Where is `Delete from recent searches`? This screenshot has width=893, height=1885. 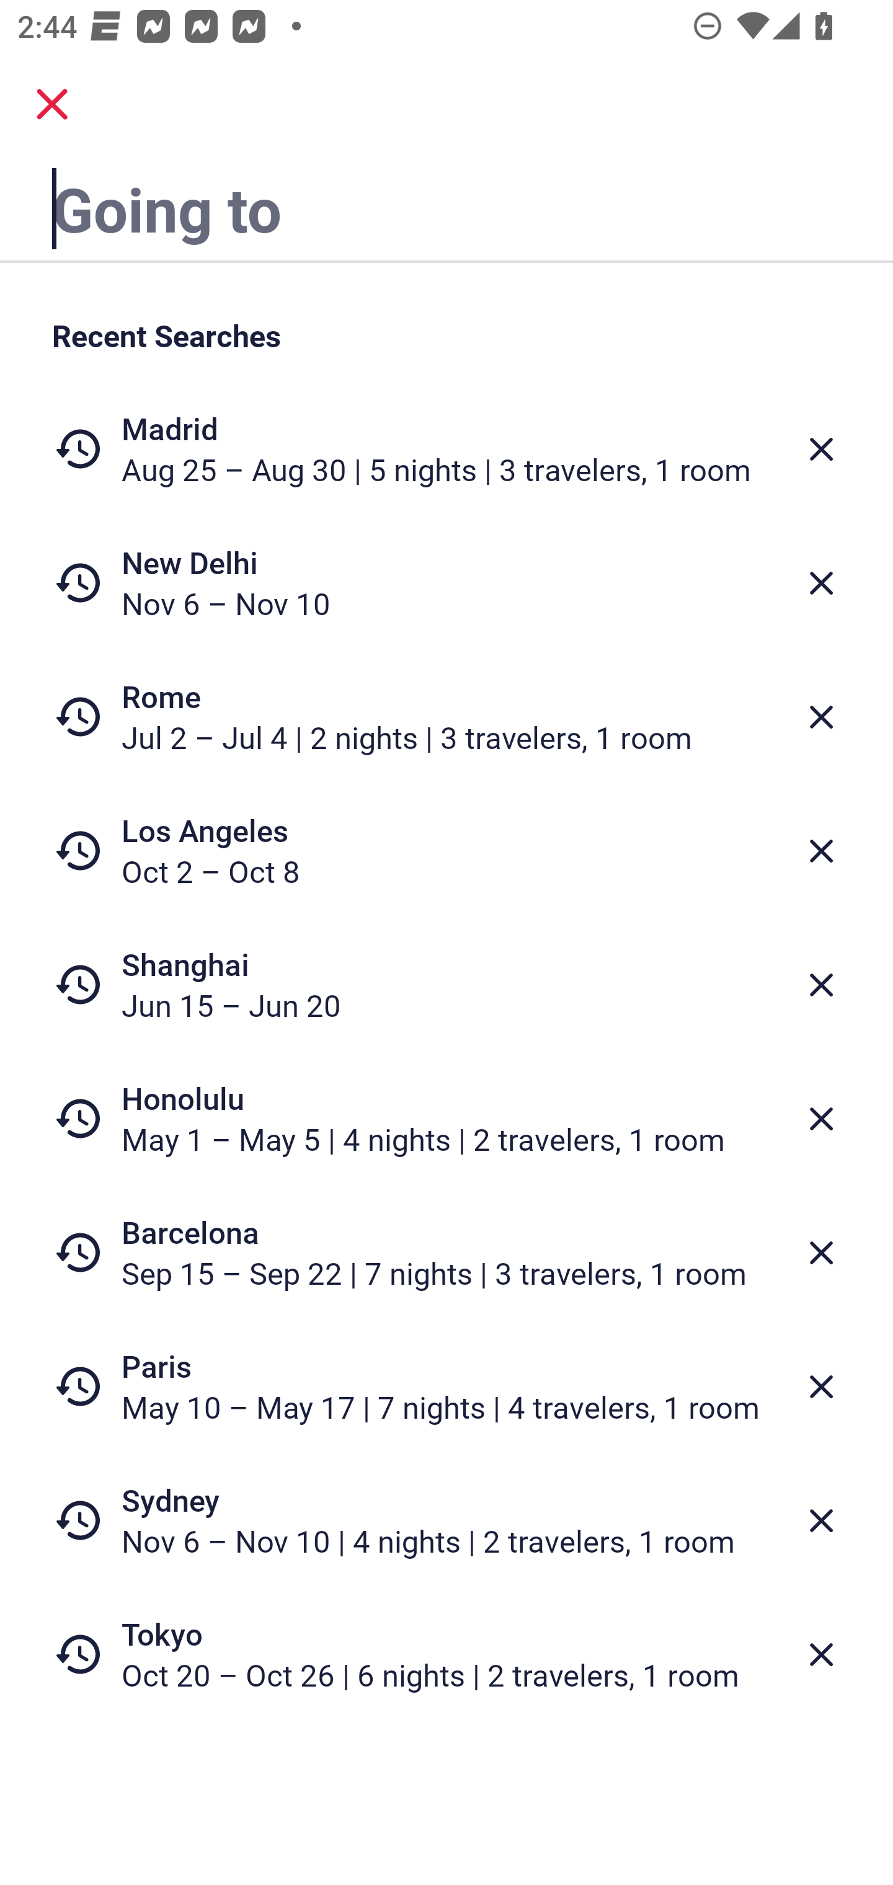 Delete from recent searches is located at coordinates (821, 449).